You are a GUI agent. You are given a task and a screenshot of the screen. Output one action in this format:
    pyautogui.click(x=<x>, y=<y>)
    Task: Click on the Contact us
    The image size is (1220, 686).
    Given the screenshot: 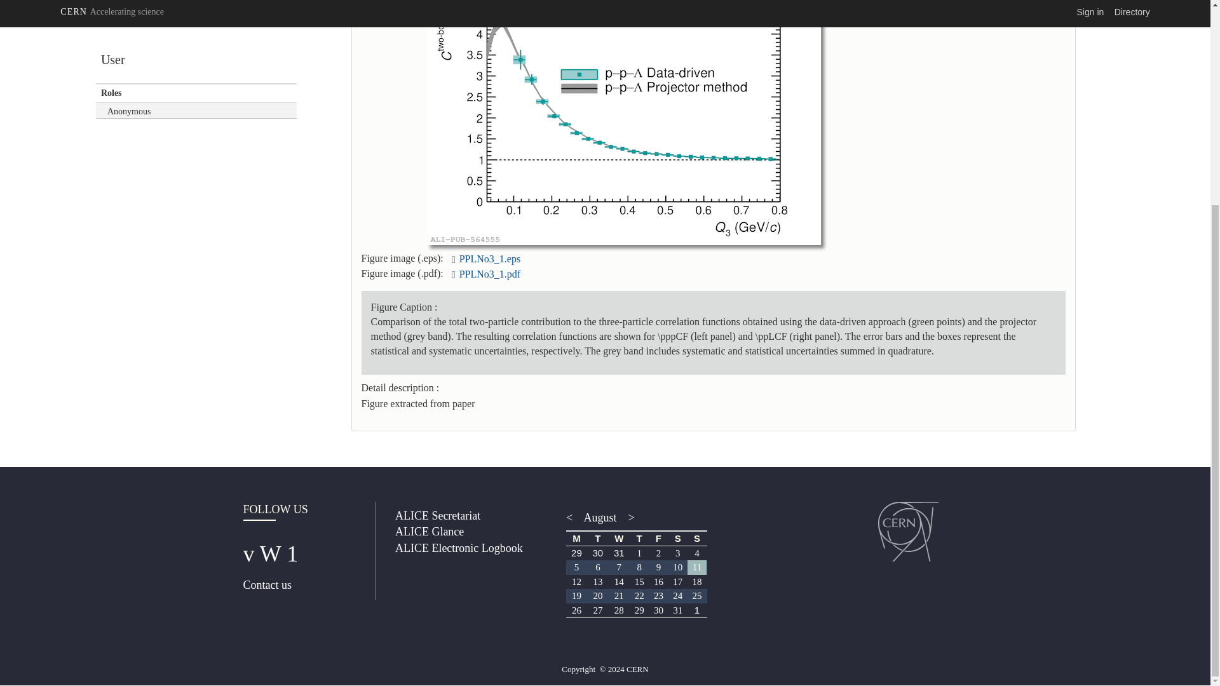 What is the action you would take?
    pyautogui.click(x=267, y=584)
    